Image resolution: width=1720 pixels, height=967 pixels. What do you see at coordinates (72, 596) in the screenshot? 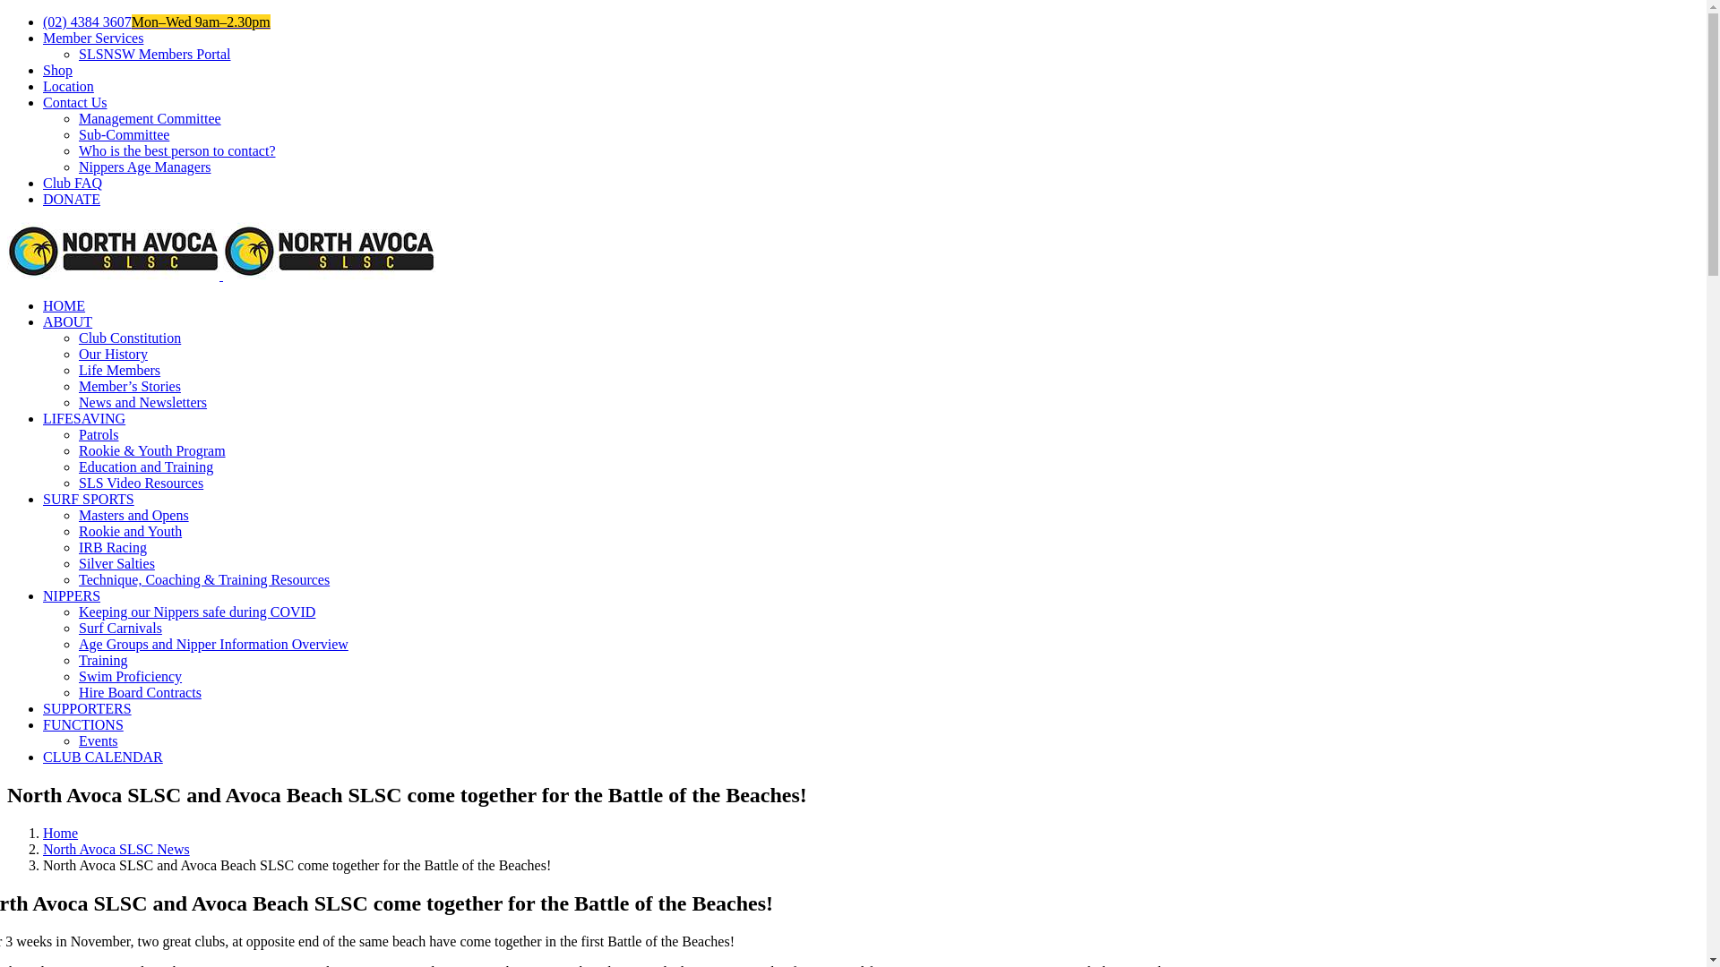
I see `NIPPERS` at bounding box center [72, 596].